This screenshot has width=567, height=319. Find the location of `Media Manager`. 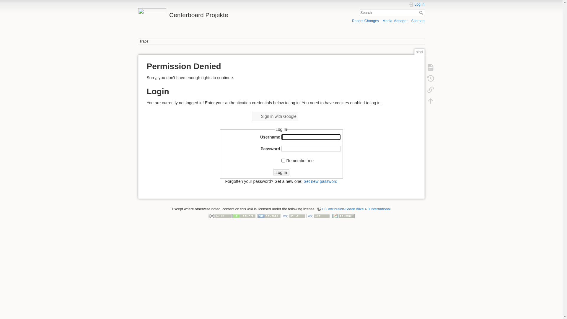

Media Manager is located at coordinates (395, 21).